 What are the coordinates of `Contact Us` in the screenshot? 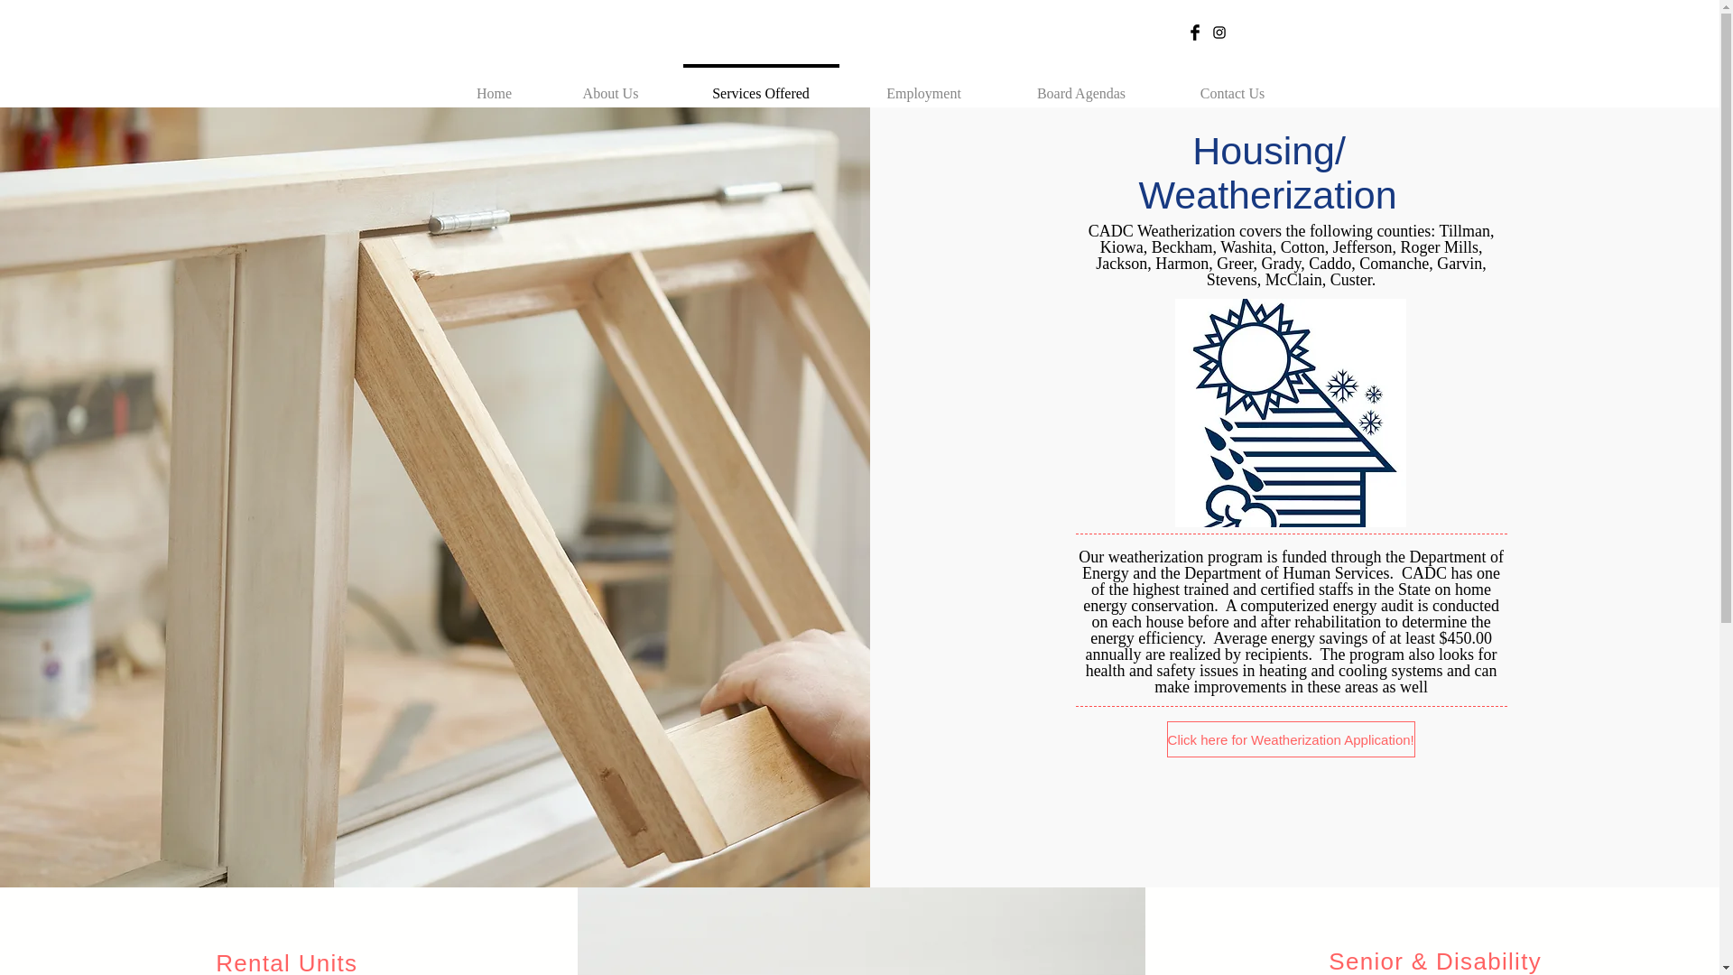 It's located at (1231, 85).